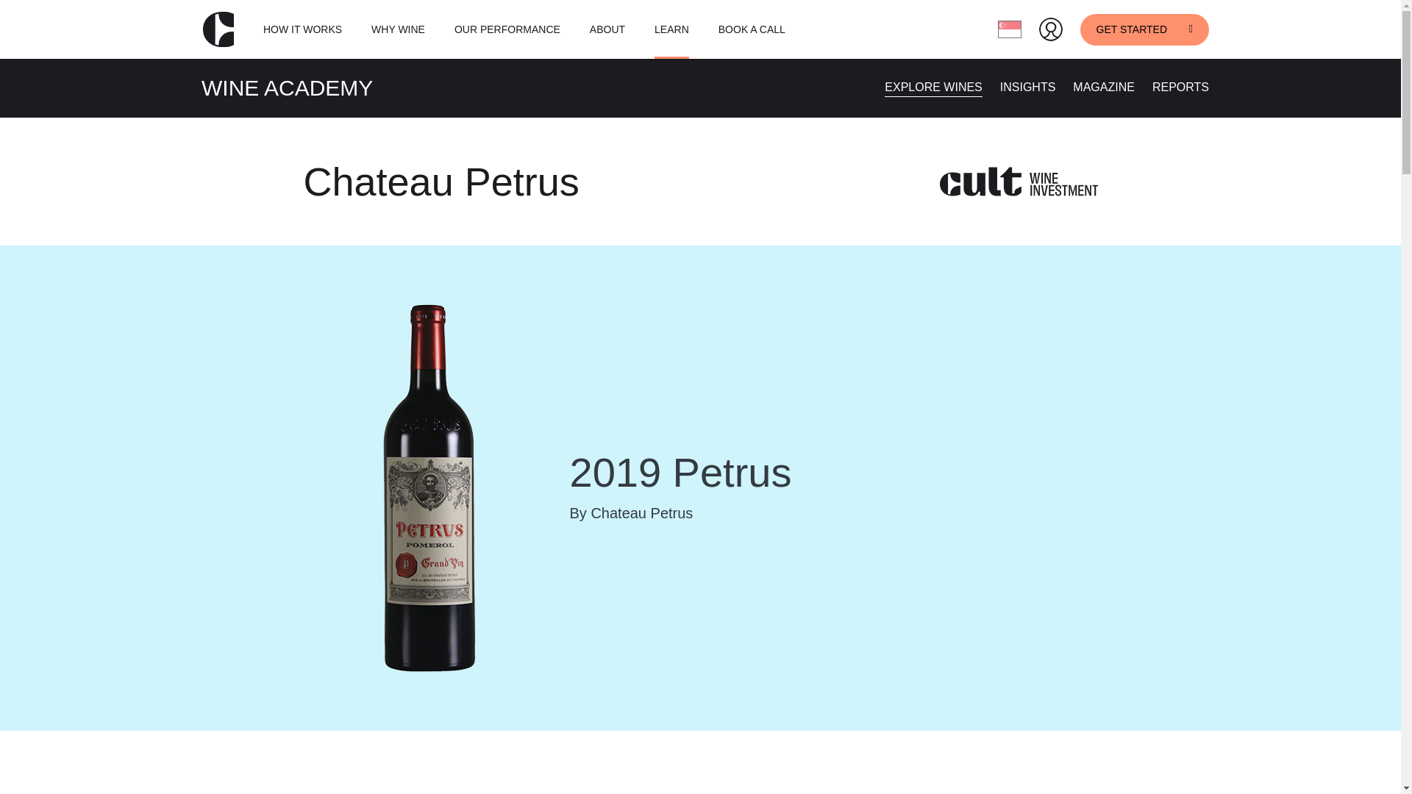 The height and width of the screenshot is (794, 1412). What do you see at coordinates (302, 29) in the screenshot?
I see `HOW IT WORKS` at bounding box center [302, 29].